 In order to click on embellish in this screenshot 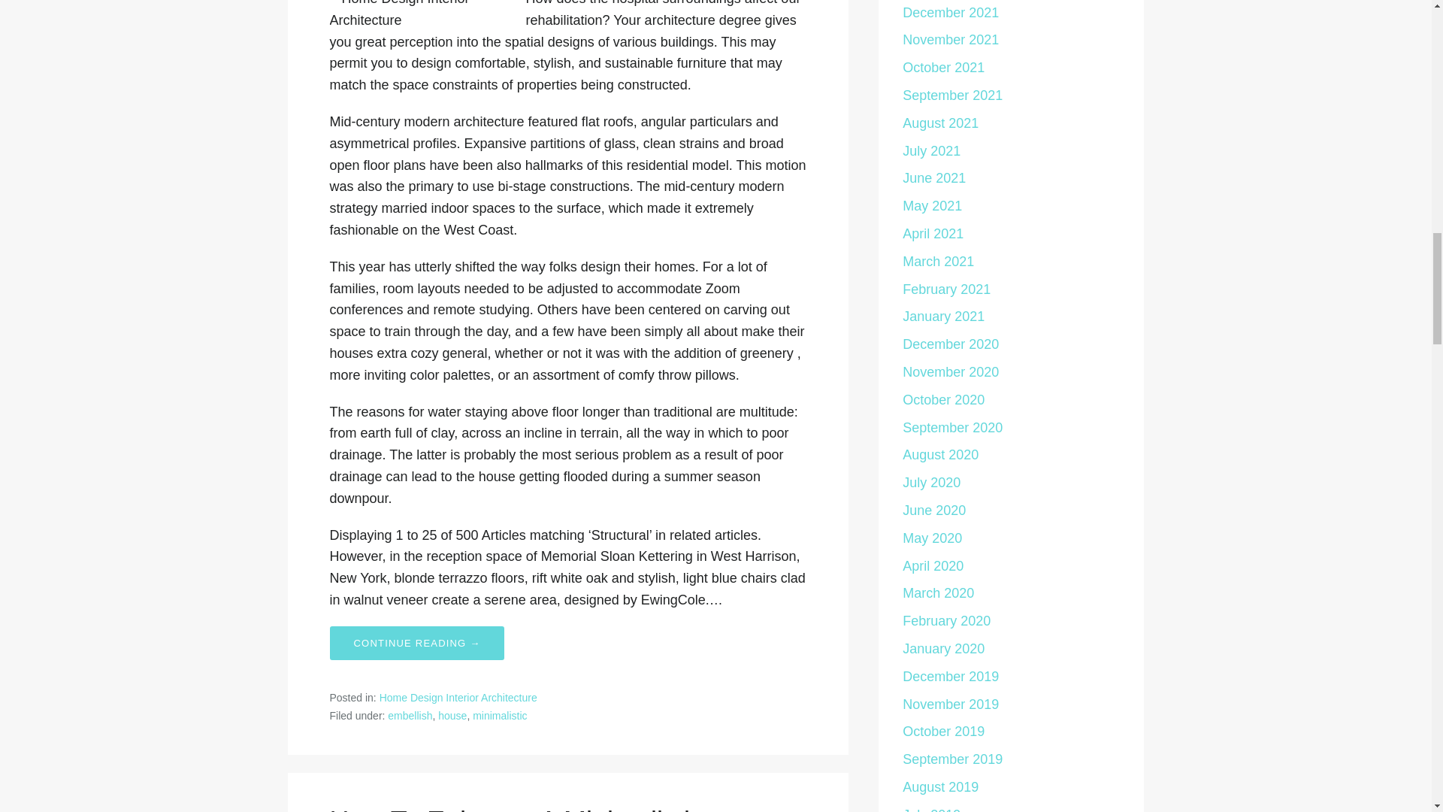, I will do `click(410, 716)`.